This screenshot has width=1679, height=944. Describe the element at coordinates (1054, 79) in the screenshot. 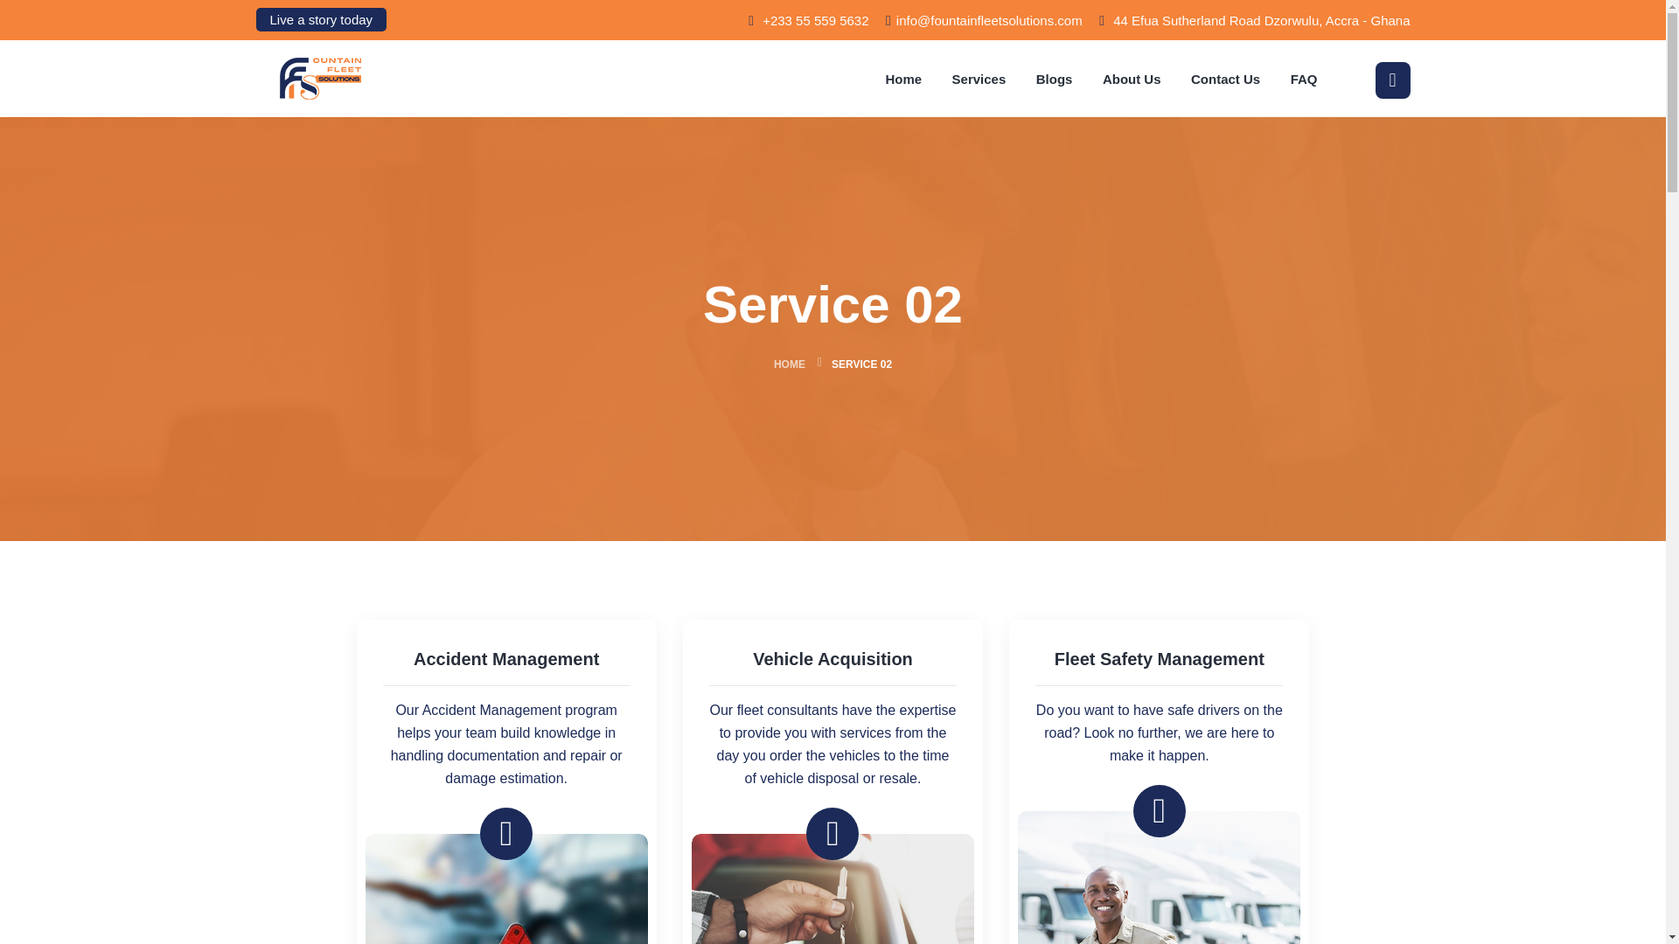

I see `Blogs` at that location.